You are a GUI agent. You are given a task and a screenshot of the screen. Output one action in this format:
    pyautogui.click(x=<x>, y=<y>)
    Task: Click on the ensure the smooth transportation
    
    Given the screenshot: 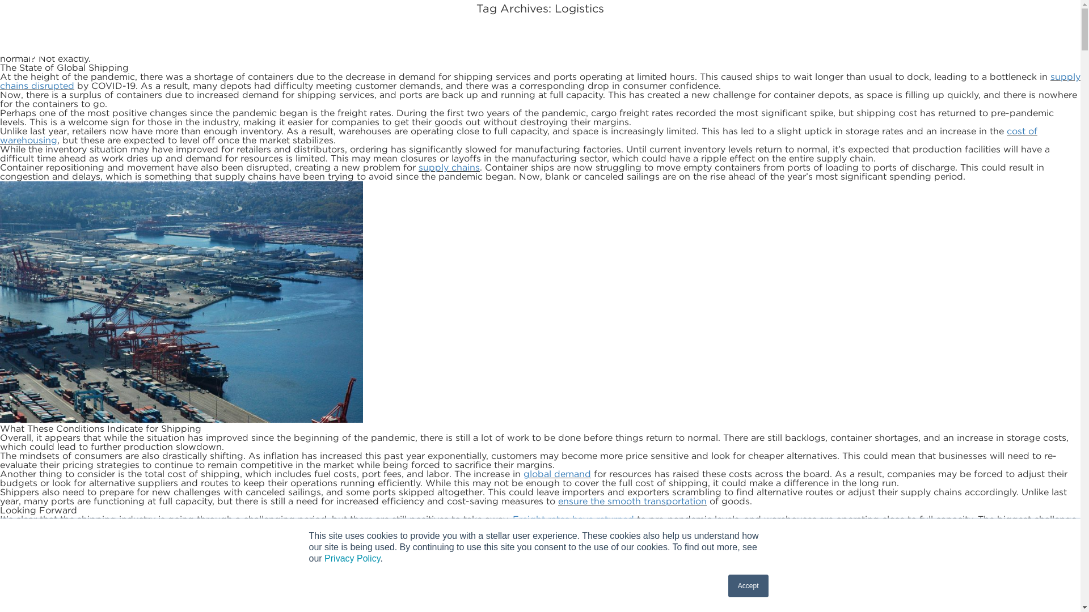 What is the action you would take?
    pyautogui.click(x=632, y=501)
    